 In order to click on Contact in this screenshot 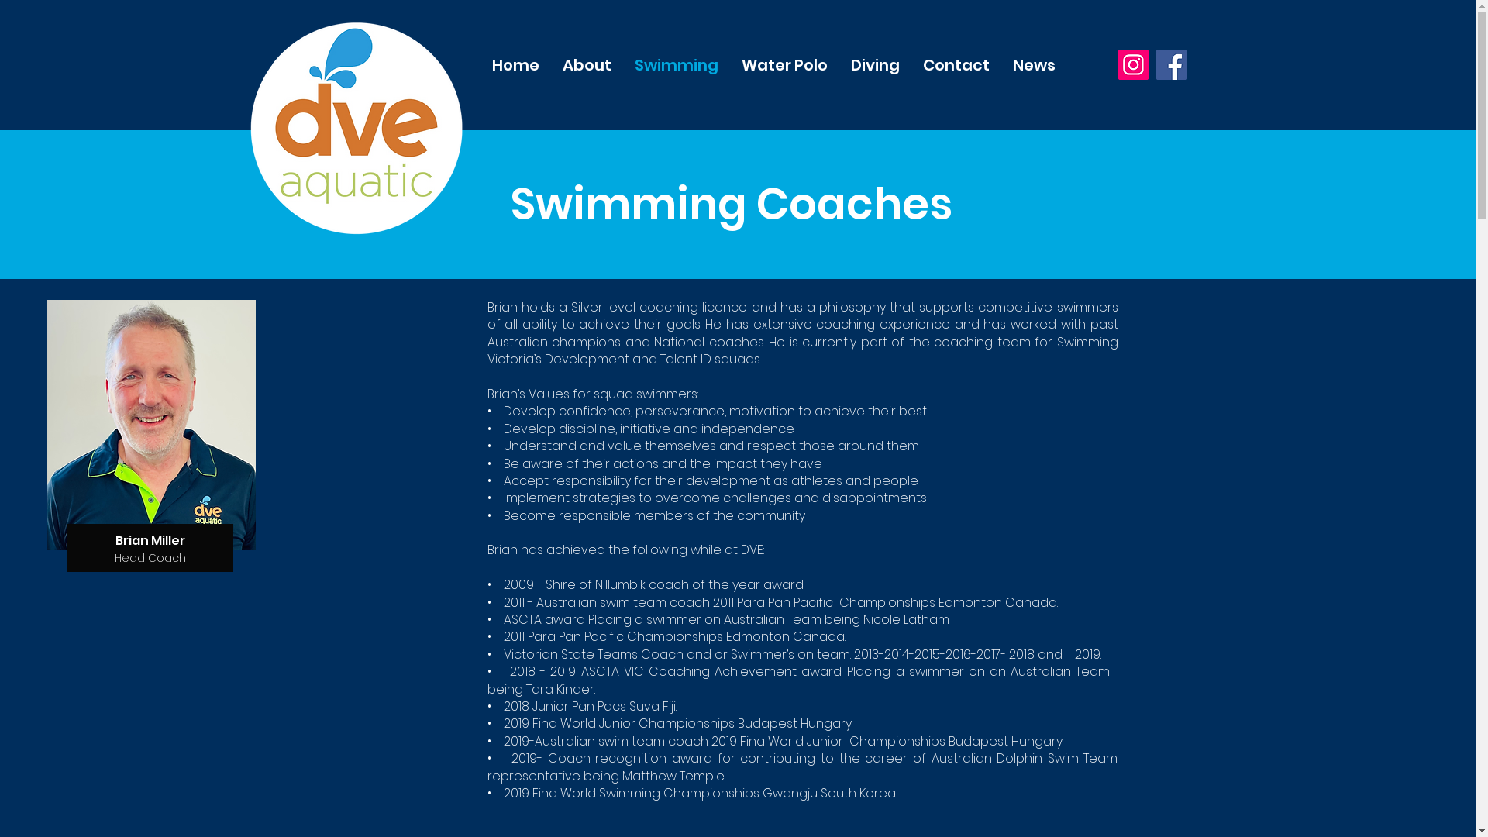, I will do `click(956, 65)`.